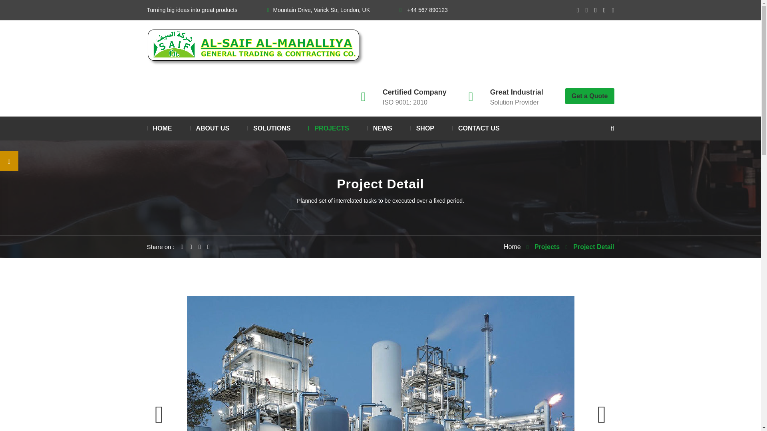  Describe the element at coordinates (380, 129) in the screenshot. I see `NEWS` at that location.